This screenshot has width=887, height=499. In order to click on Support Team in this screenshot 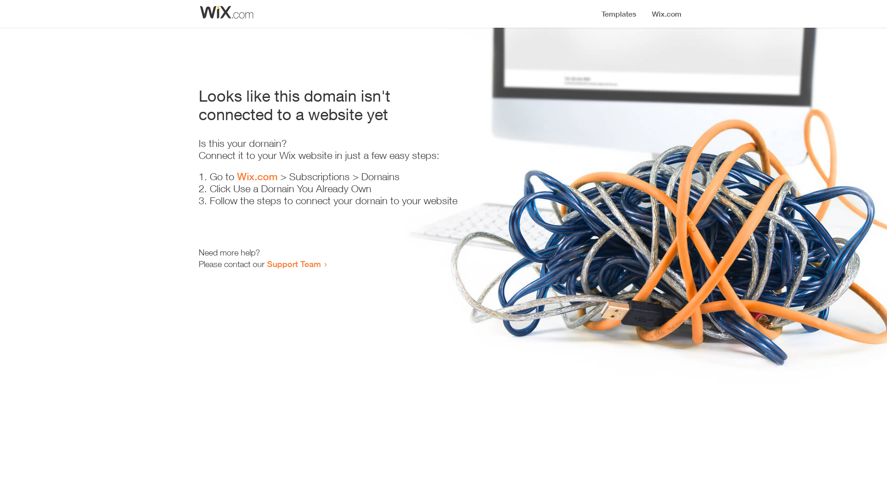, I will do `click(294, 264)`.